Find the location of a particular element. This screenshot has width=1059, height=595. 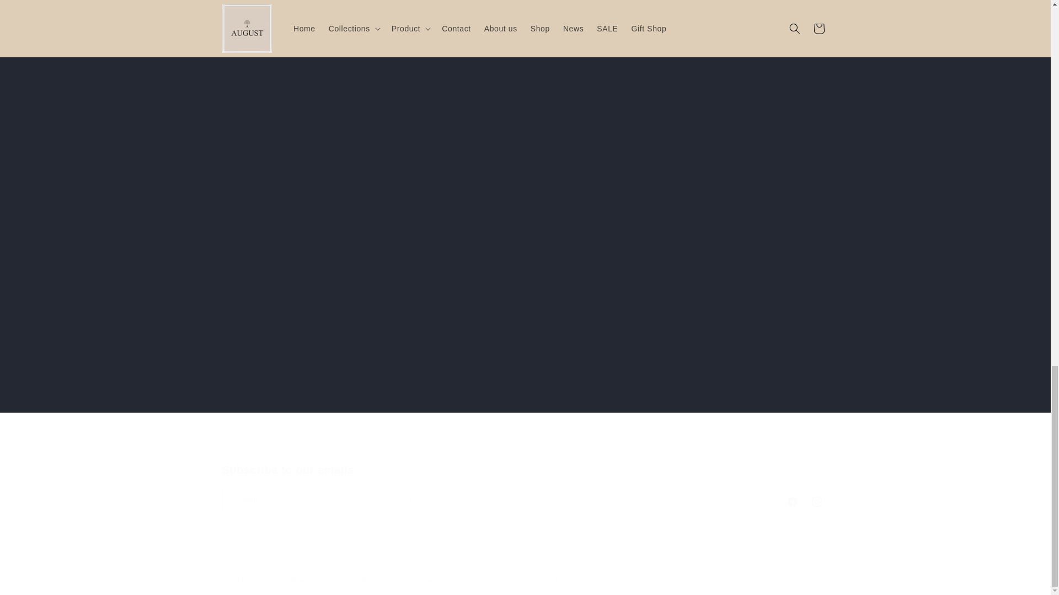

August Cushions is located at coordinates (525, 489).